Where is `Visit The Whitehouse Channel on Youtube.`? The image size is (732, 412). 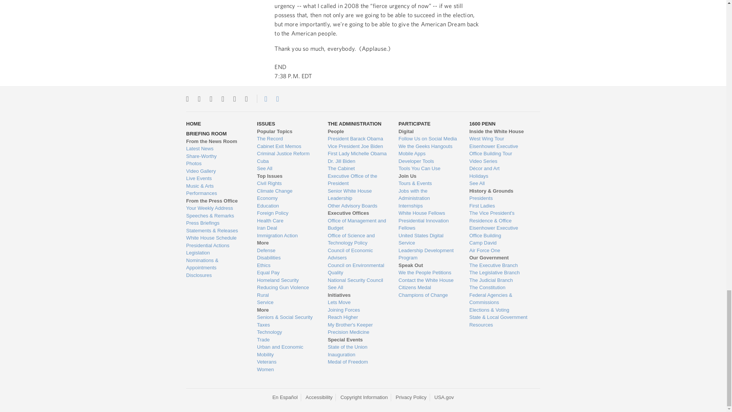 Visit The Whitehouse Channel on Youtube. is located at coordinates (234, 99).